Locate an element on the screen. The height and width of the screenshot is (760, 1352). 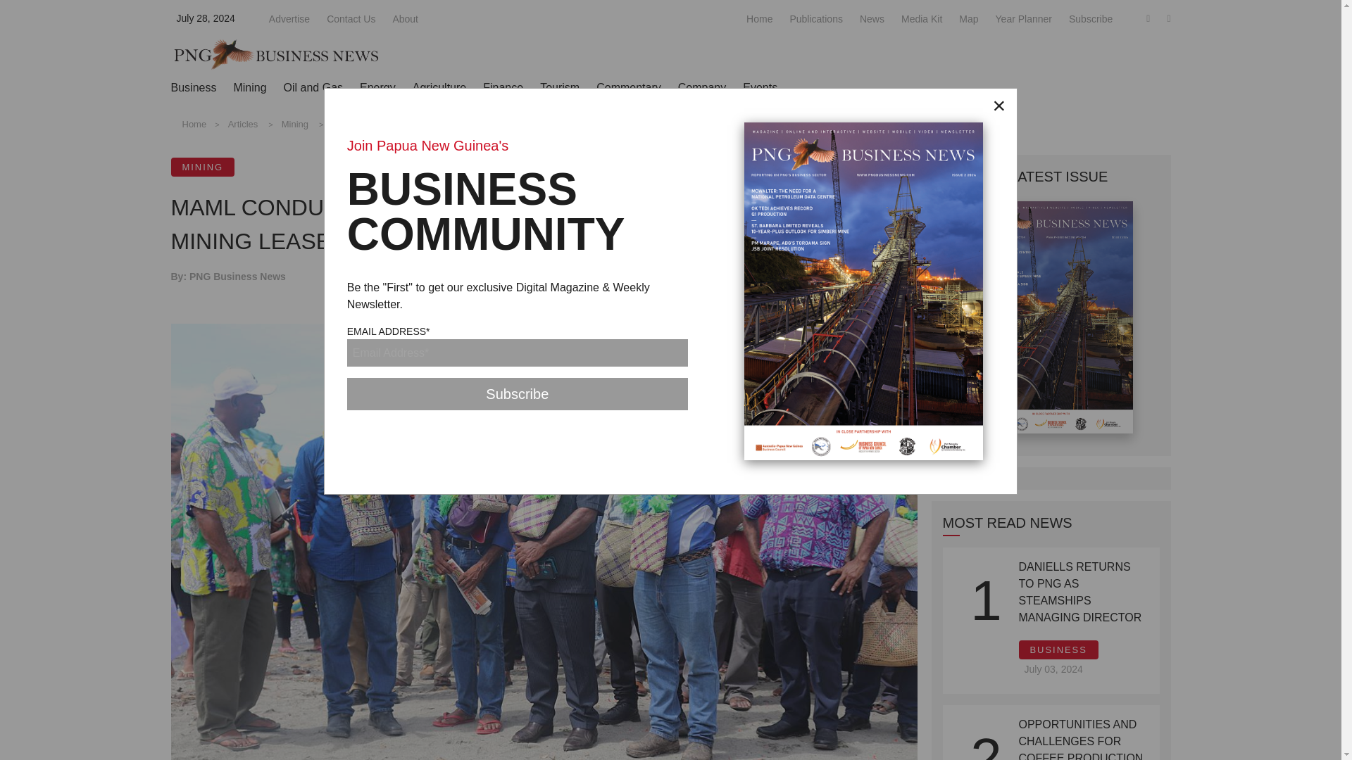
Finance is located at coordinates (503, 87).